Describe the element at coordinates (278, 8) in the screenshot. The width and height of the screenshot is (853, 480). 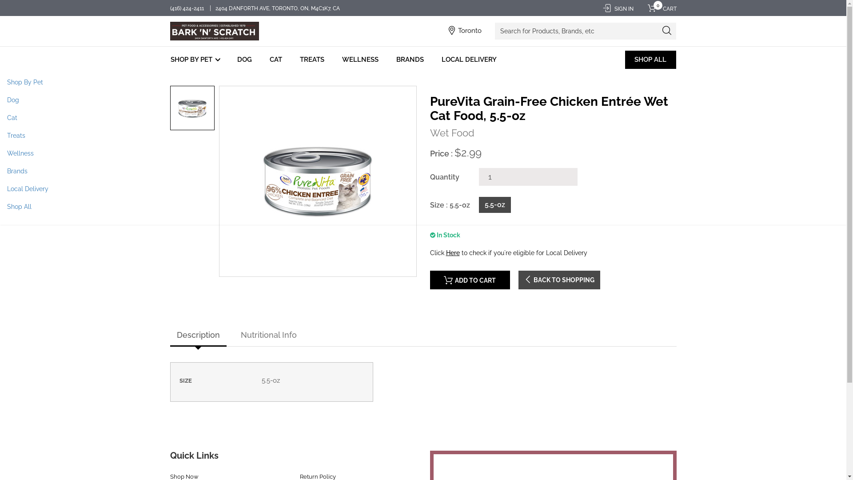
I see `2404 DANFORTH AVE, TORONTO, ON, M4C1K7, CA` at that location.